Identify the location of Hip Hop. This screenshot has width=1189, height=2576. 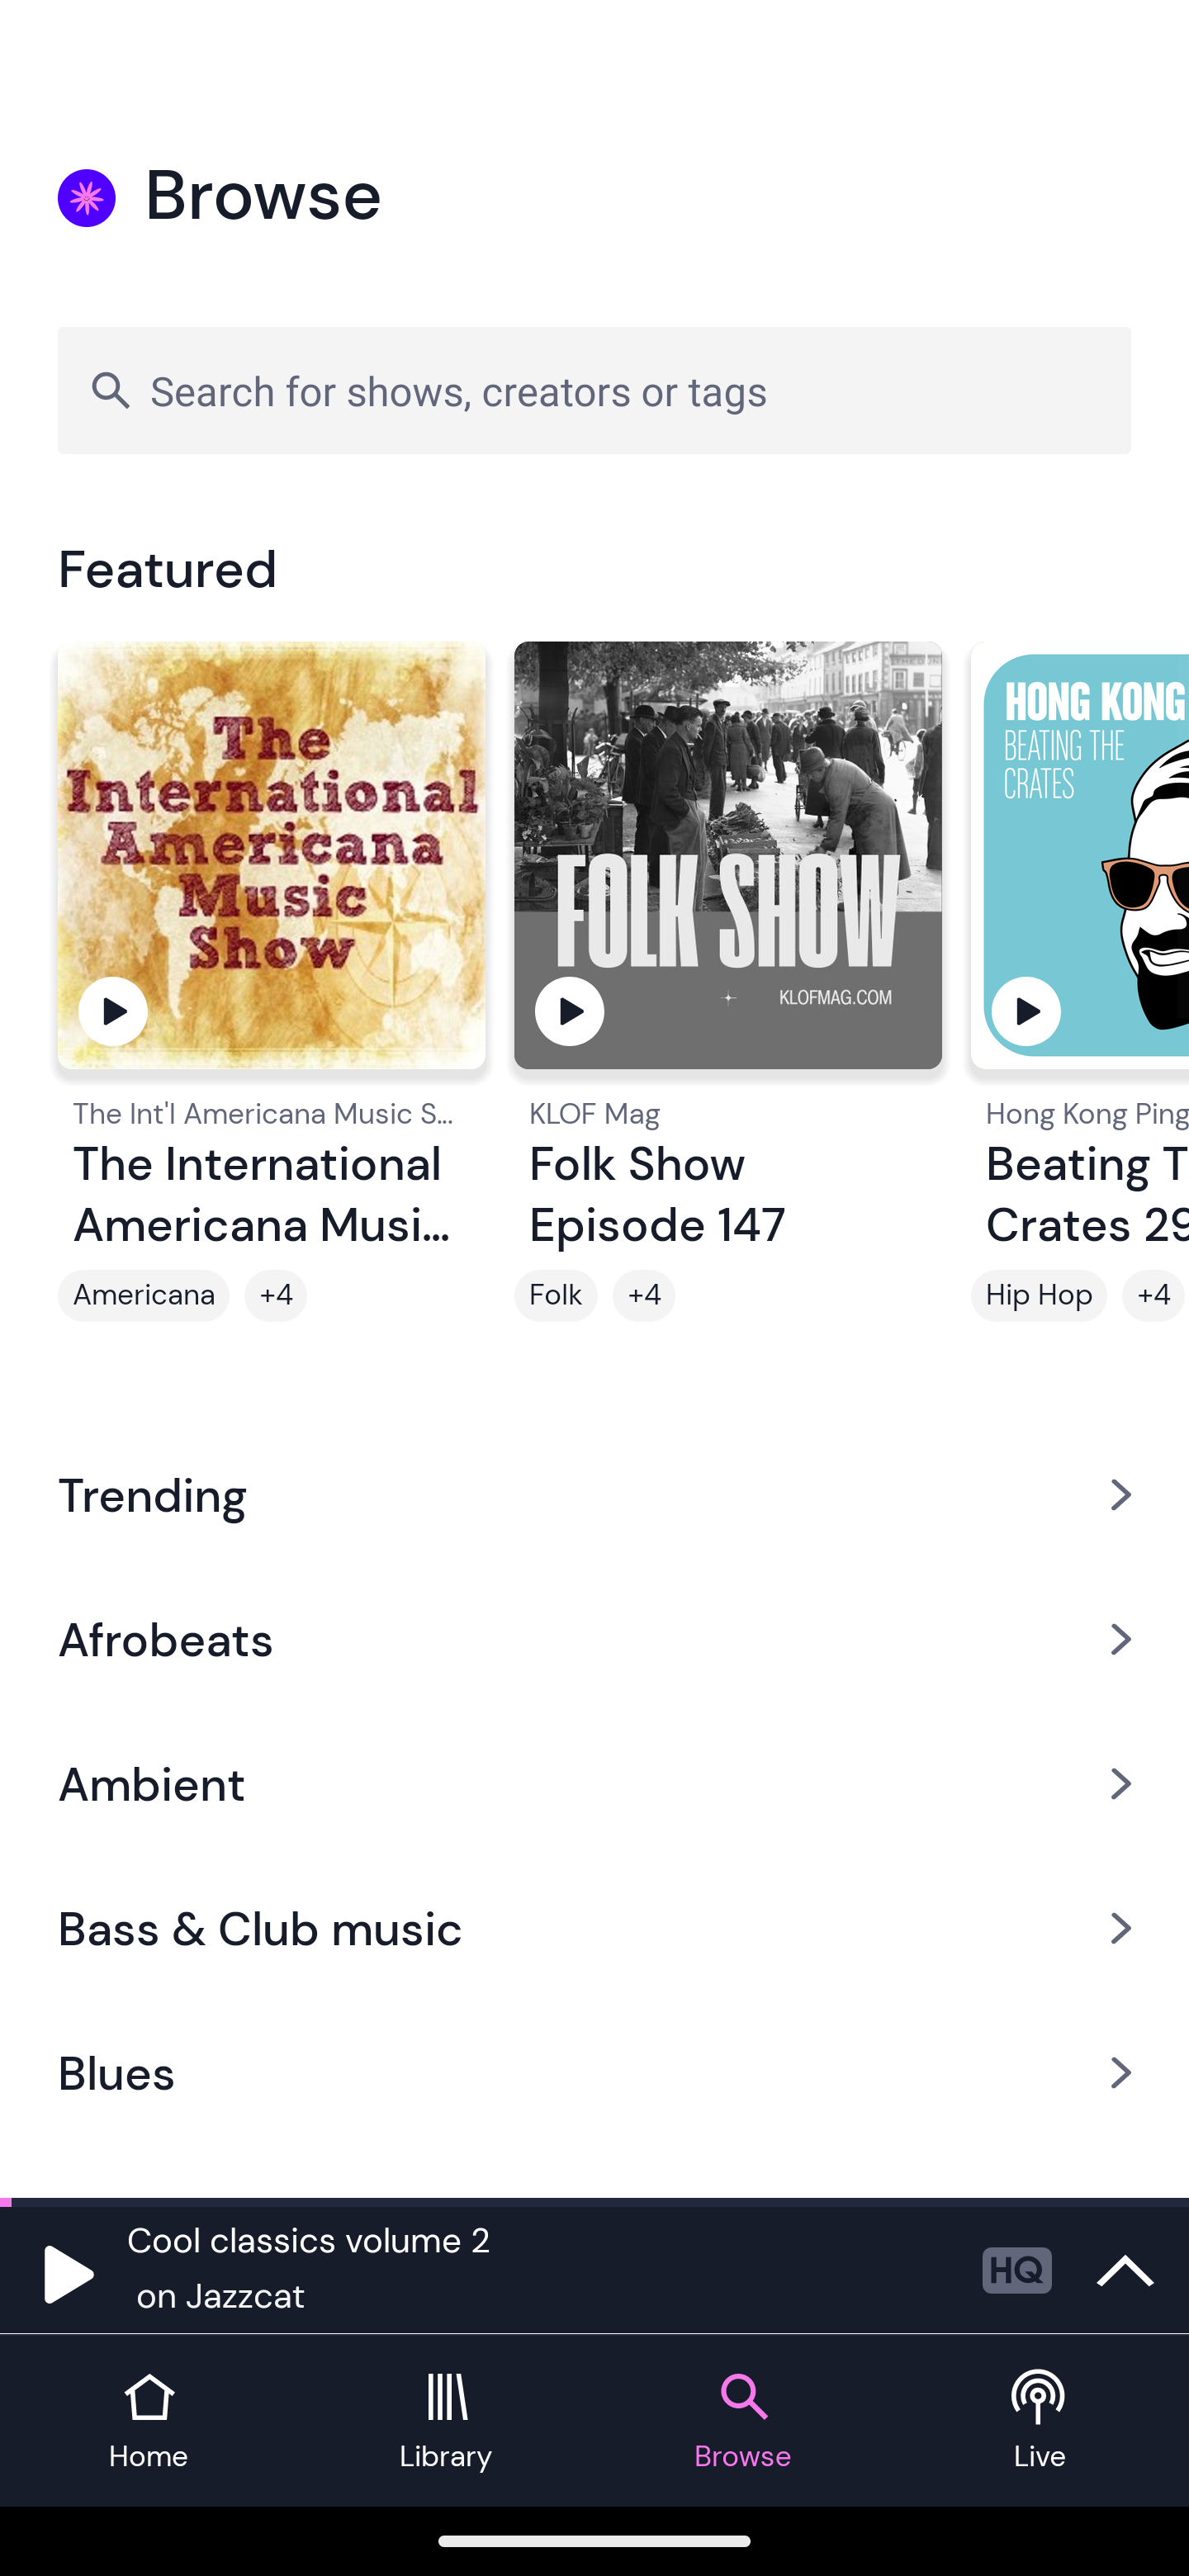
(1039, 1295).